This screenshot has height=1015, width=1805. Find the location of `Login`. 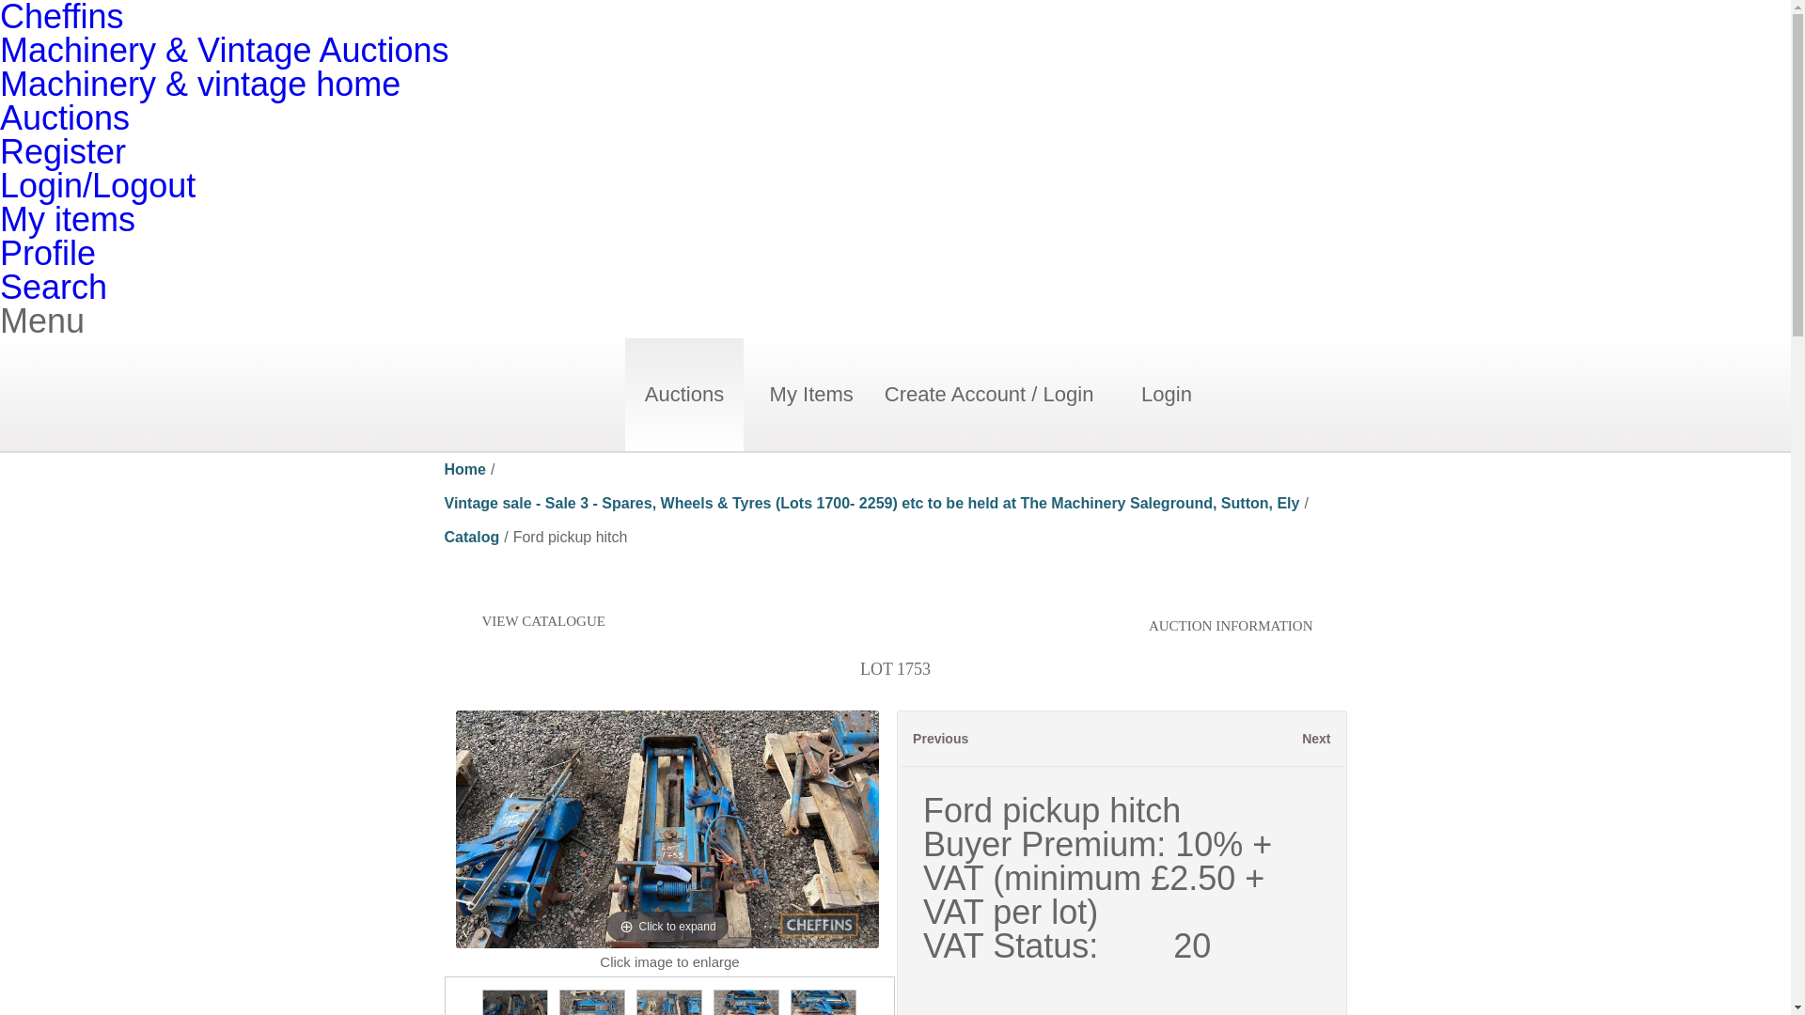

Login is located at coordinates (1166, 394).